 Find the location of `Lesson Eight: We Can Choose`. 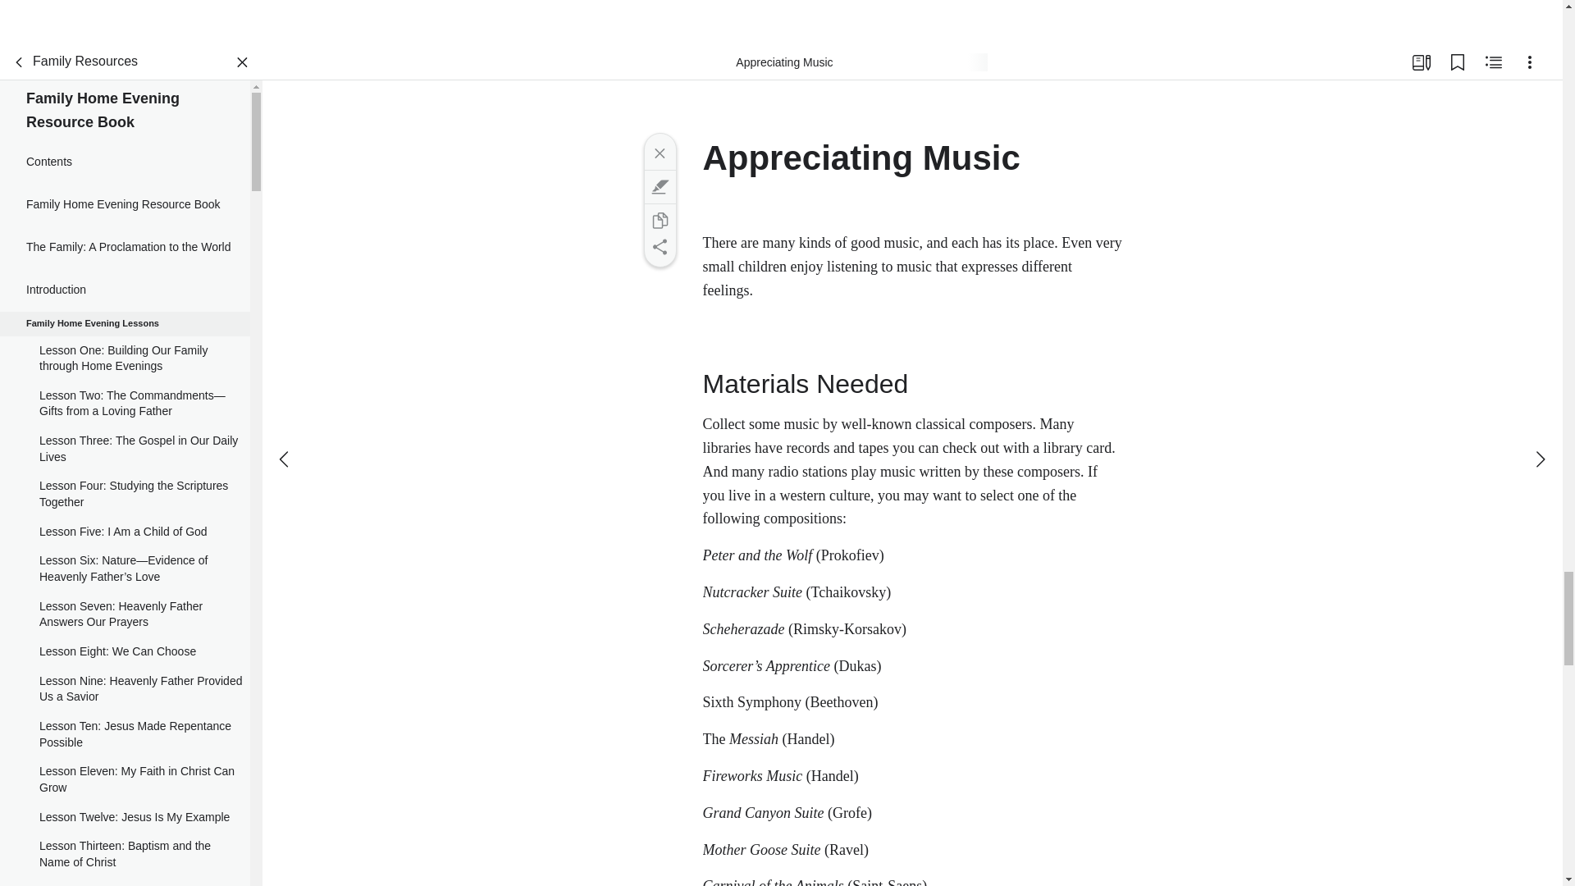

Lesson Eight: We Can Choose is located at coordinates (125, 651).